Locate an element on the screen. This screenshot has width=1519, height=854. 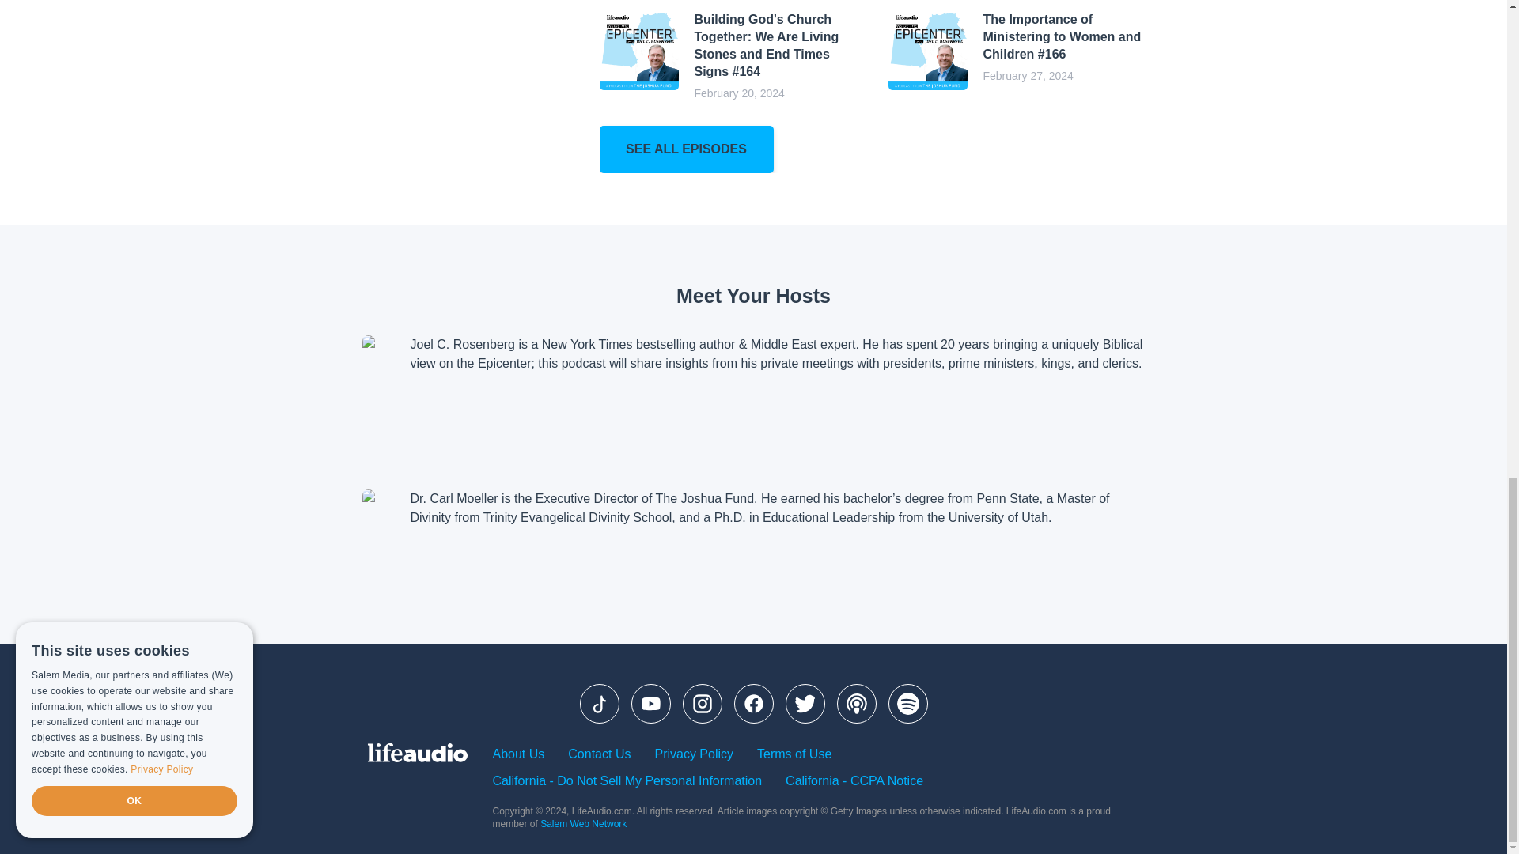
Contact Us is located at coordinates (599, 754).